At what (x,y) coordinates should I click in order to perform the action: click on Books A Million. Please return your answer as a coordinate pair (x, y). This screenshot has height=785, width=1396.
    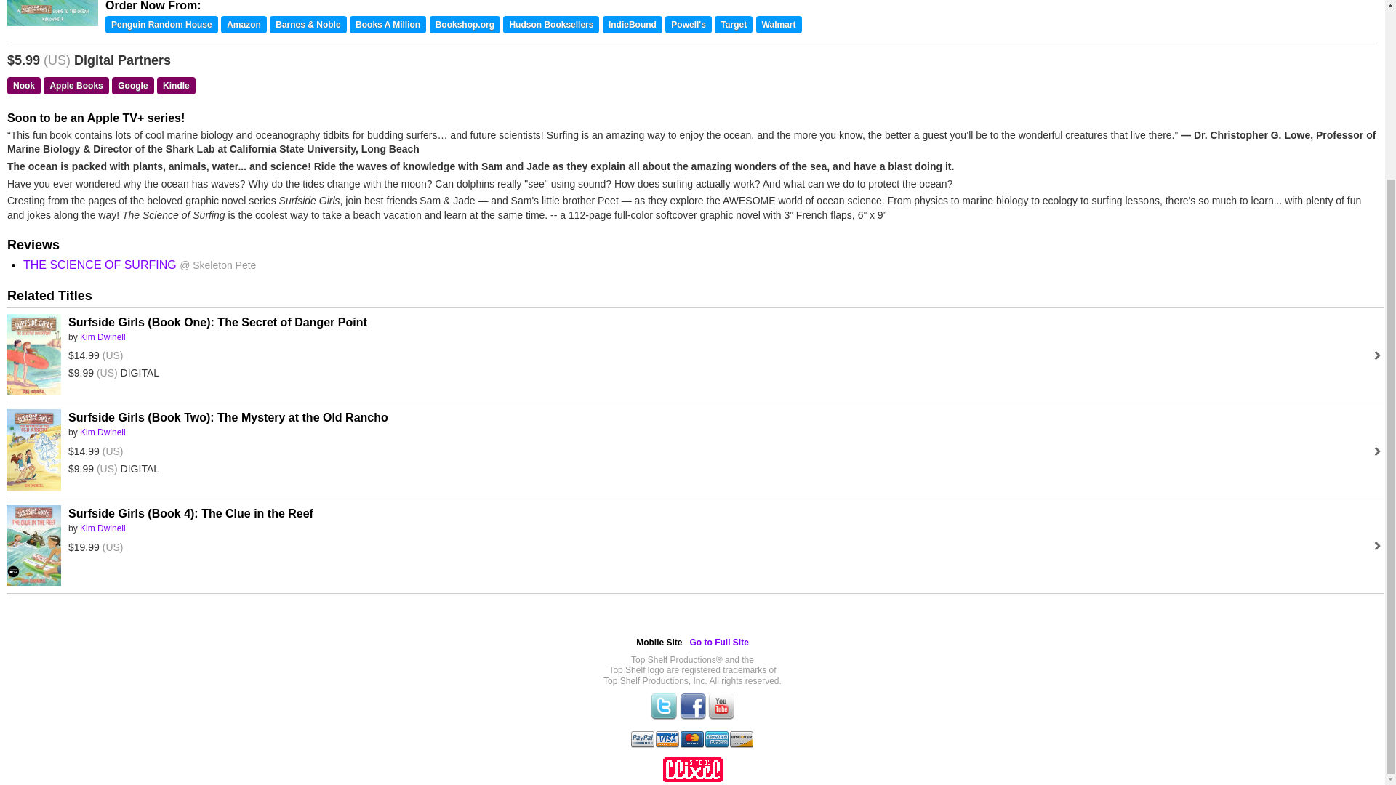
    Looking at the image, I should click on (388, 25).